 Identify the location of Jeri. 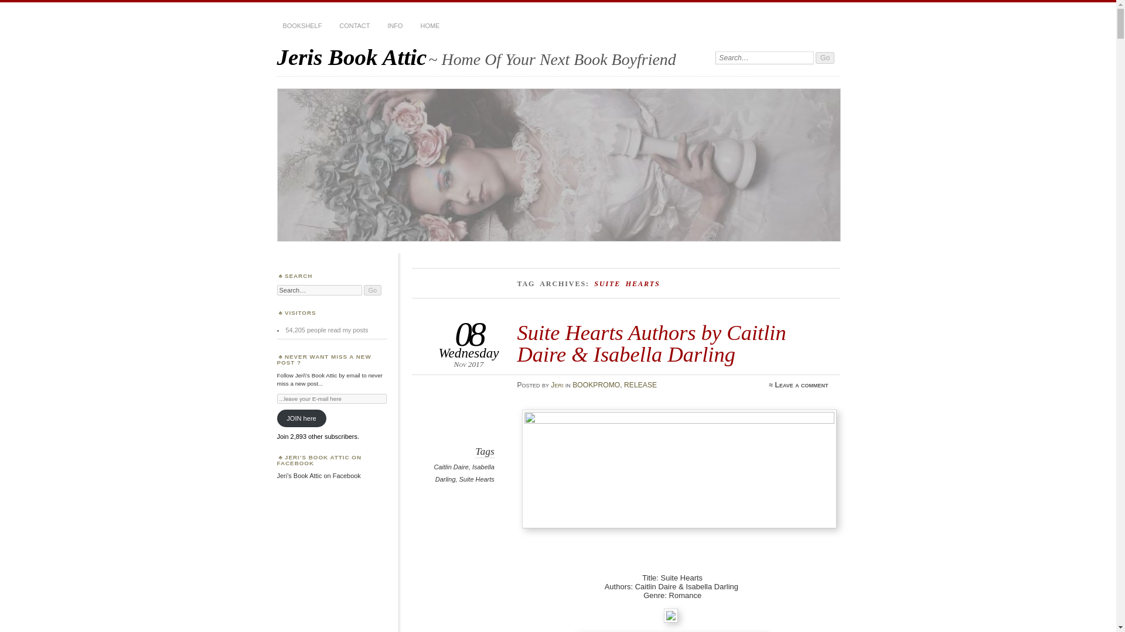
(557, 385).